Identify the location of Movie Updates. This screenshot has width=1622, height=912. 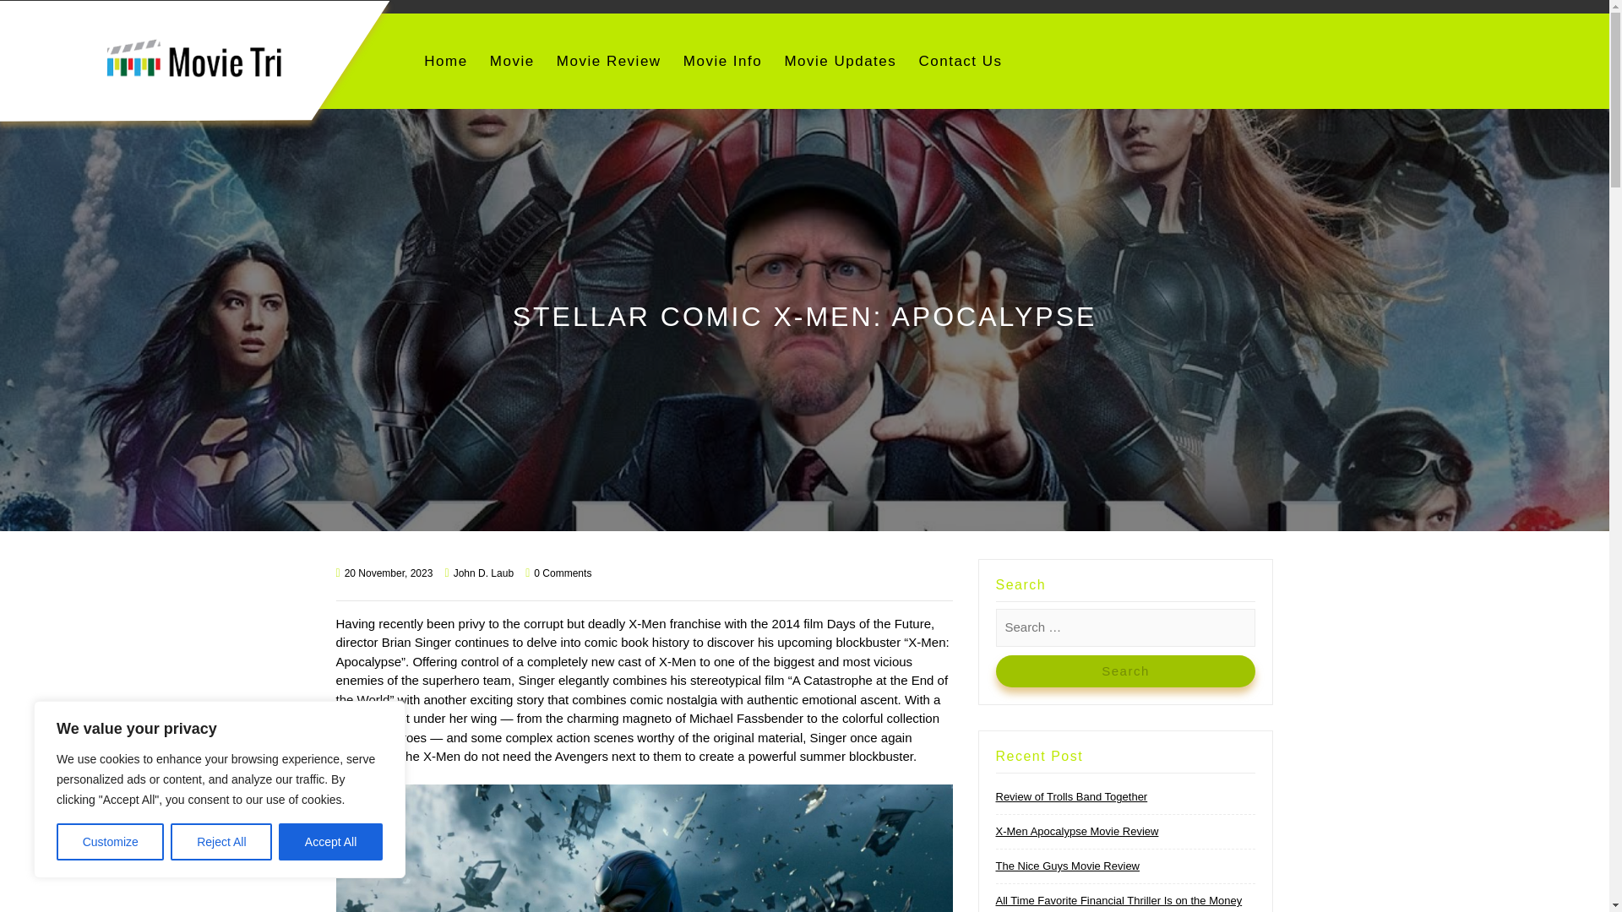
(840, 62).